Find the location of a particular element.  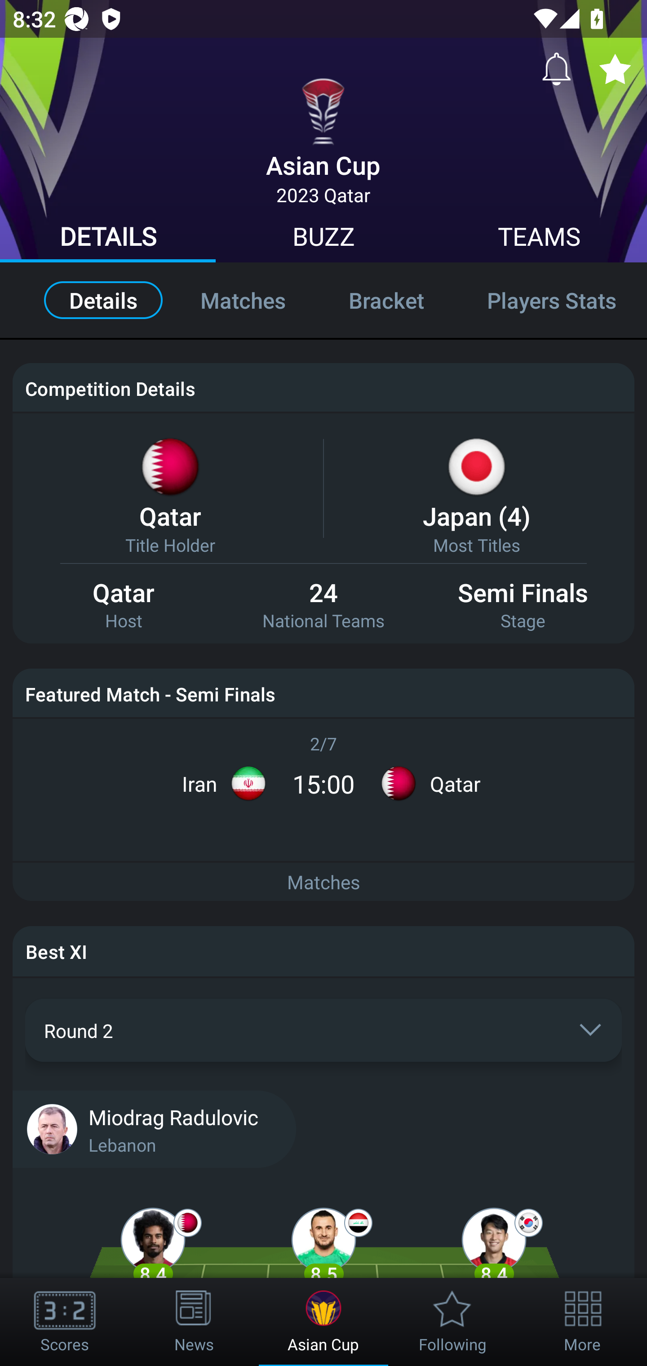

24 National Teams is located at coordinates (323, 606).